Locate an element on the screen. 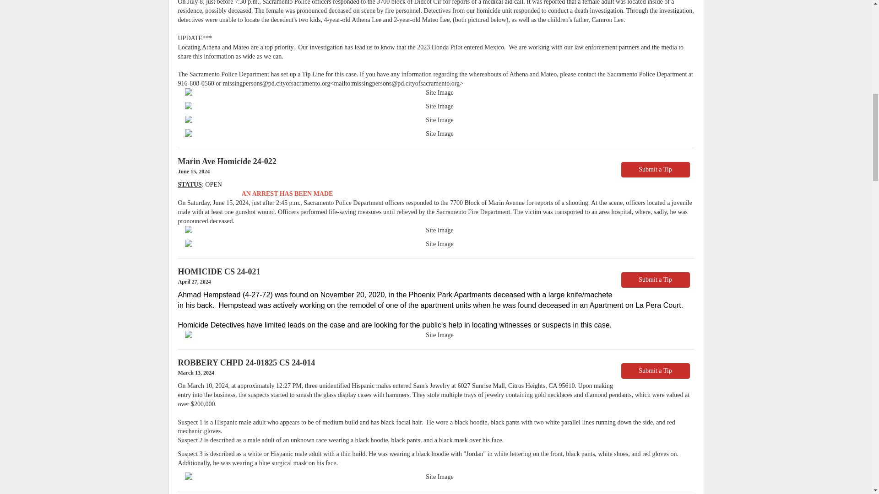  Click to Enlarge is located at coordinates (436, 477).